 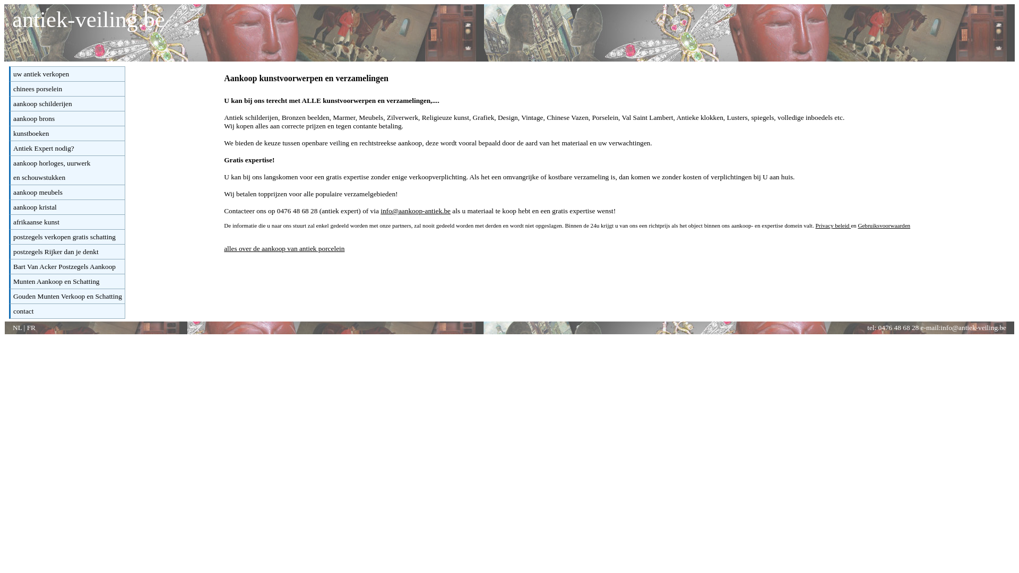 What do you see at coordinates (38, 192) in the screenshot?
I see `aankoop meubels` at bounding box center [38, 192].